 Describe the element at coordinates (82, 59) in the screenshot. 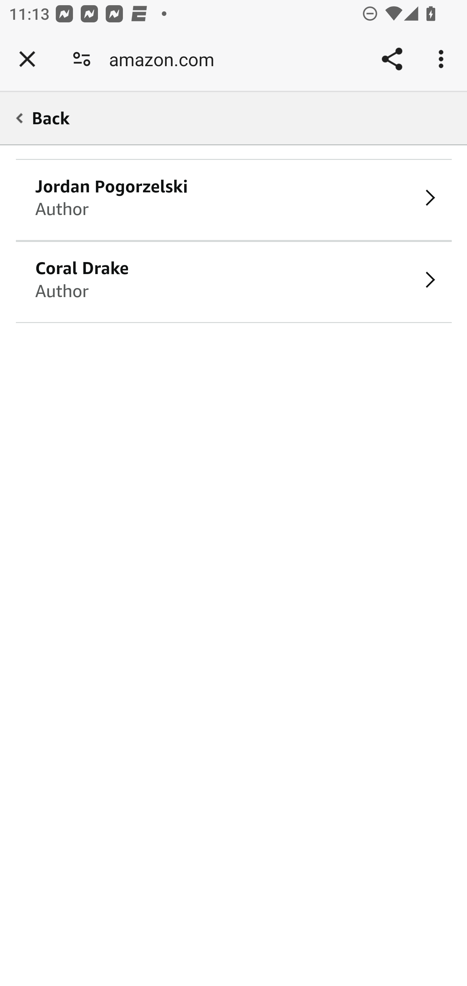

I see `Connection is secure` at that location.